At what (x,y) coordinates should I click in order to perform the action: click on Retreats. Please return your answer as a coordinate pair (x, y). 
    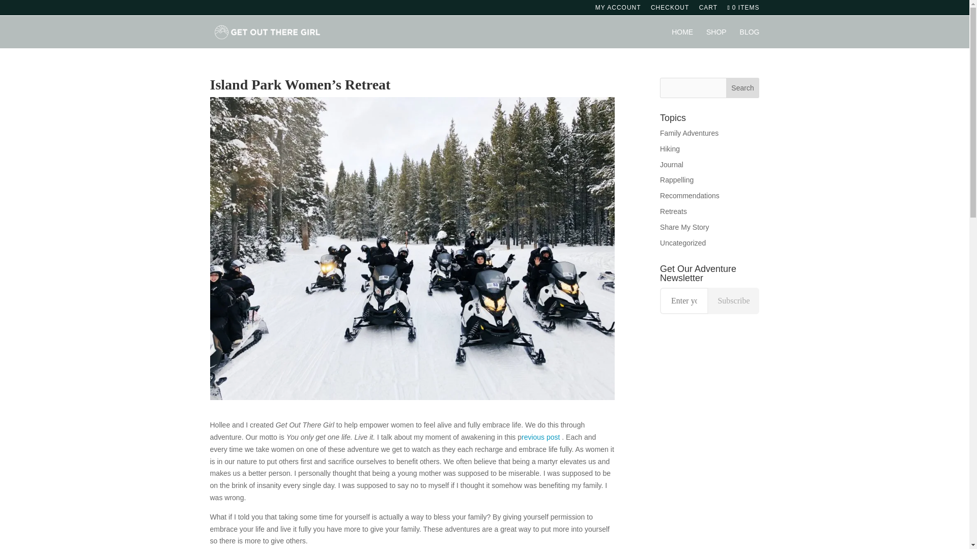
    Looking at the image, I should click on (673, 211).